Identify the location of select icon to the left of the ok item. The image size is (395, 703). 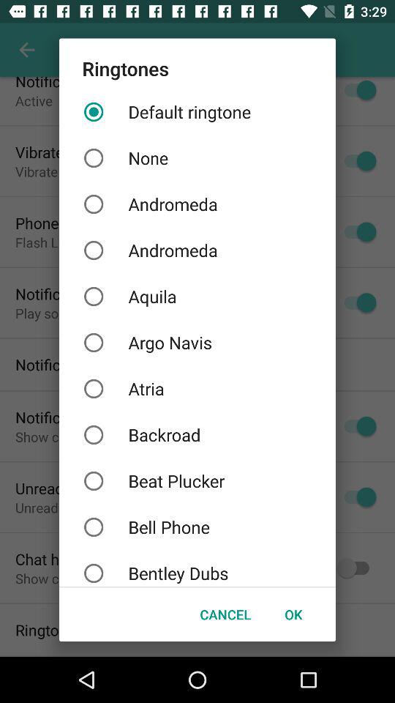
(225, 614).